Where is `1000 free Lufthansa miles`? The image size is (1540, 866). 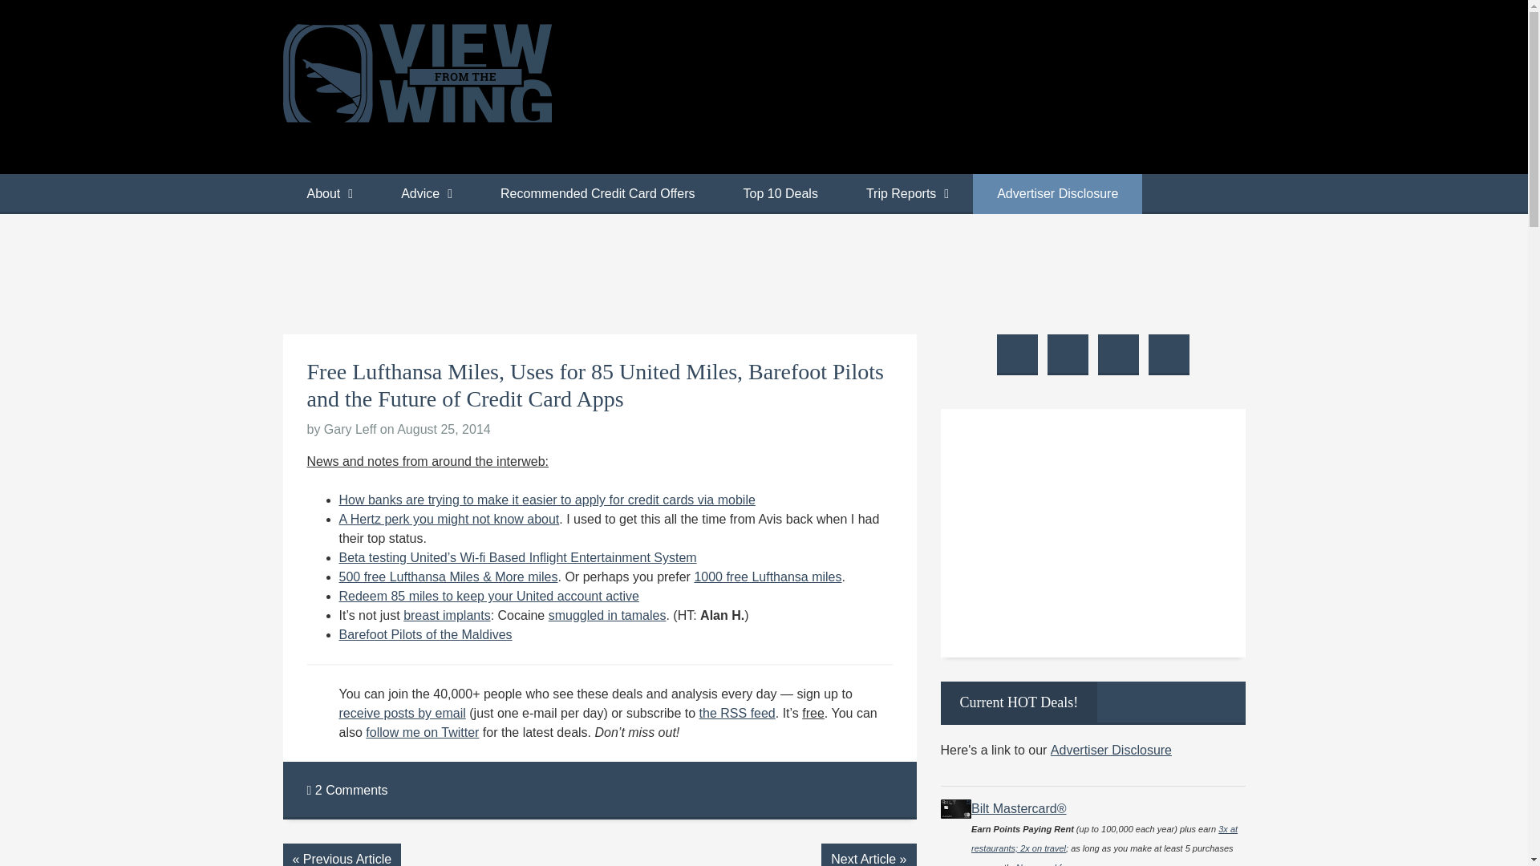 1000 free Lufthansa miles is located at coordinates (767, 576).